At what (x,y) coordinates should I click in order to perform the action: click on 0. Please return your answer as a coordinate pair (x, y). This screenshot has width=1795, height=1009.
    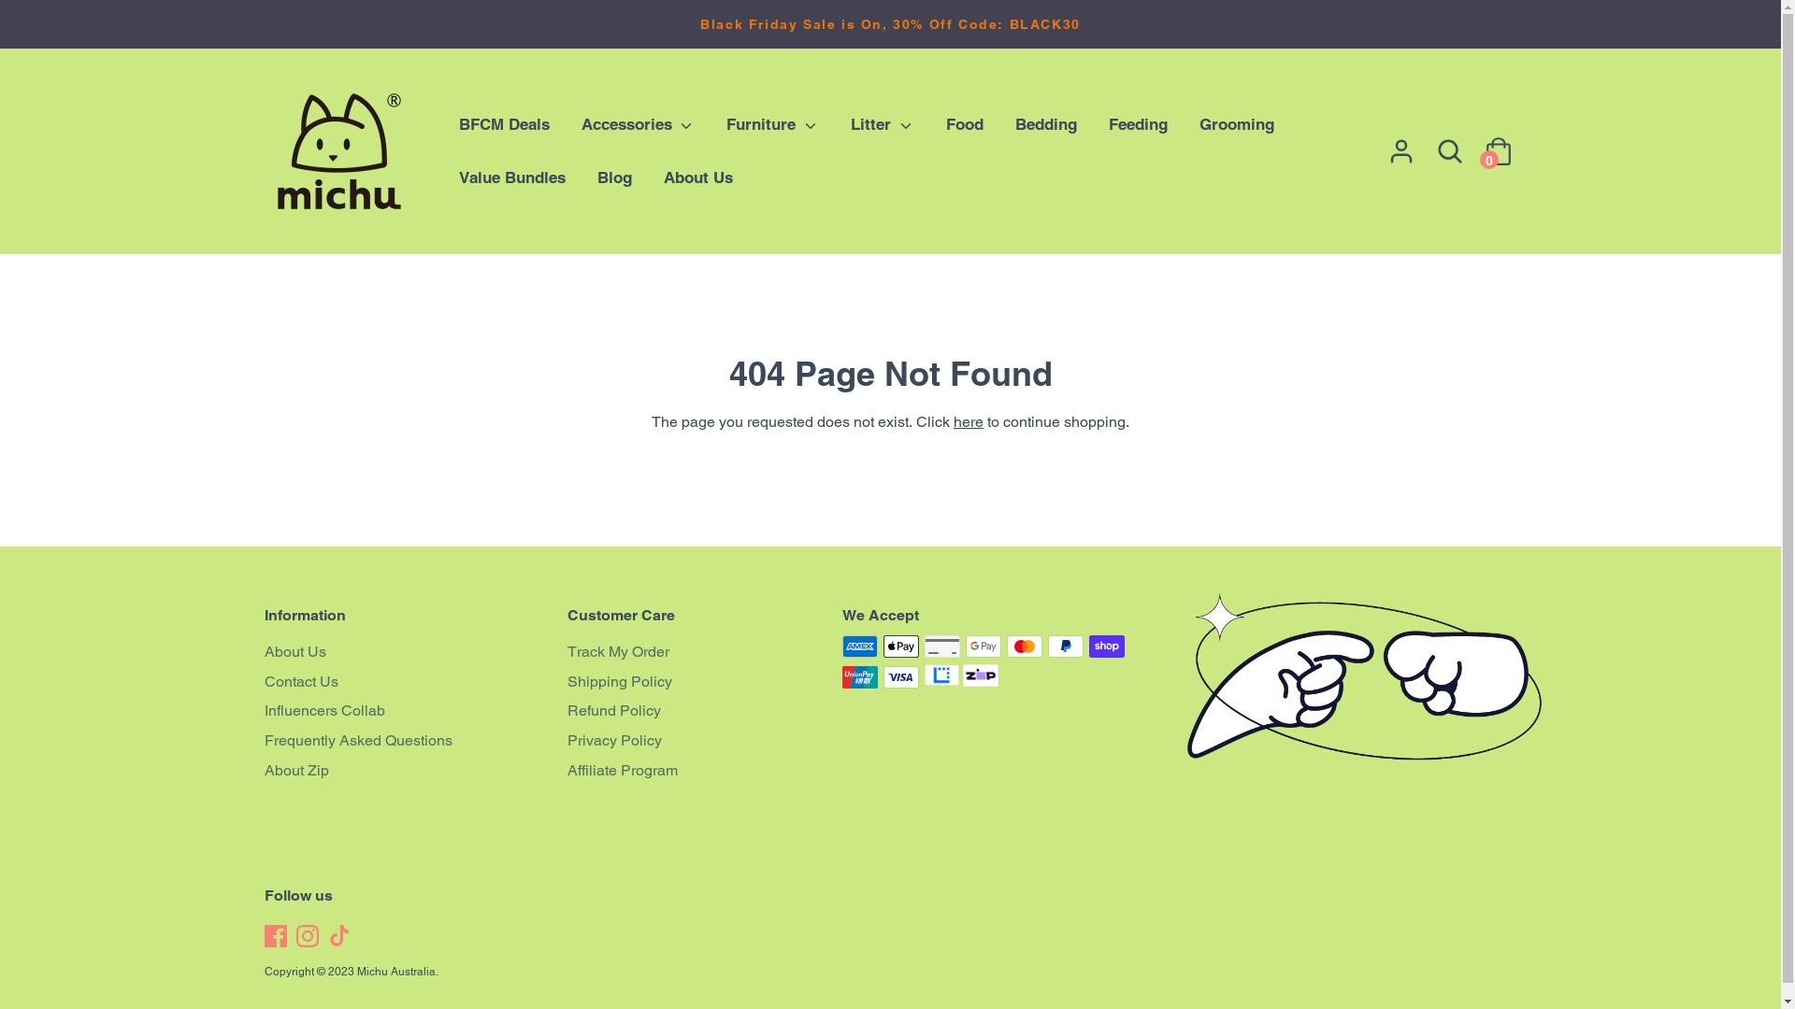
    Looking at the image, I should click on (1498, 144).